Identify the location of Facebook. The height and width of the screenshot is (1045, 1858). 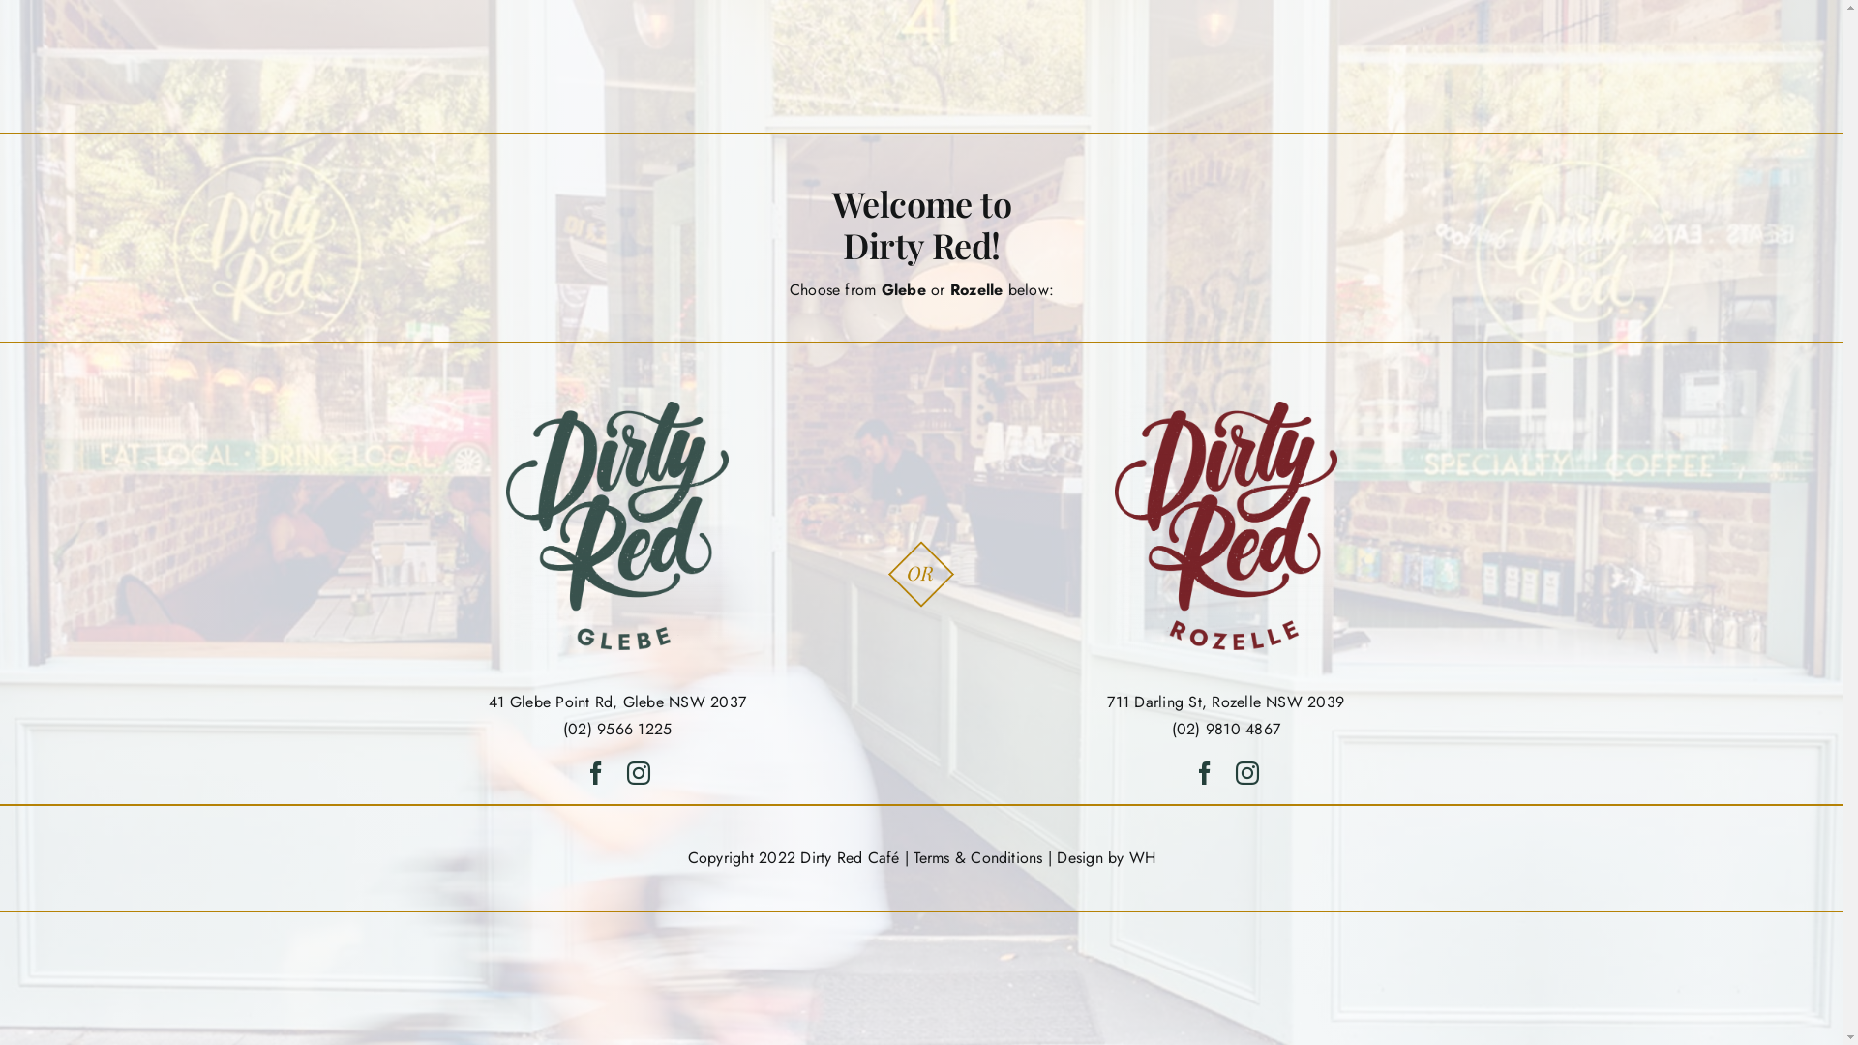
(1205, 773).